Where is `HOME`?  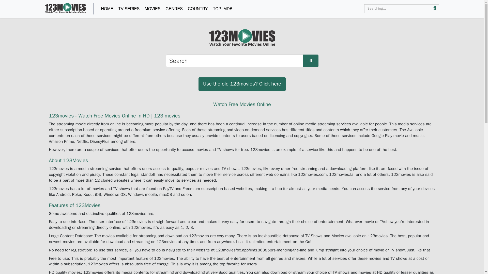
HOME is located at coordinates (107, 9).